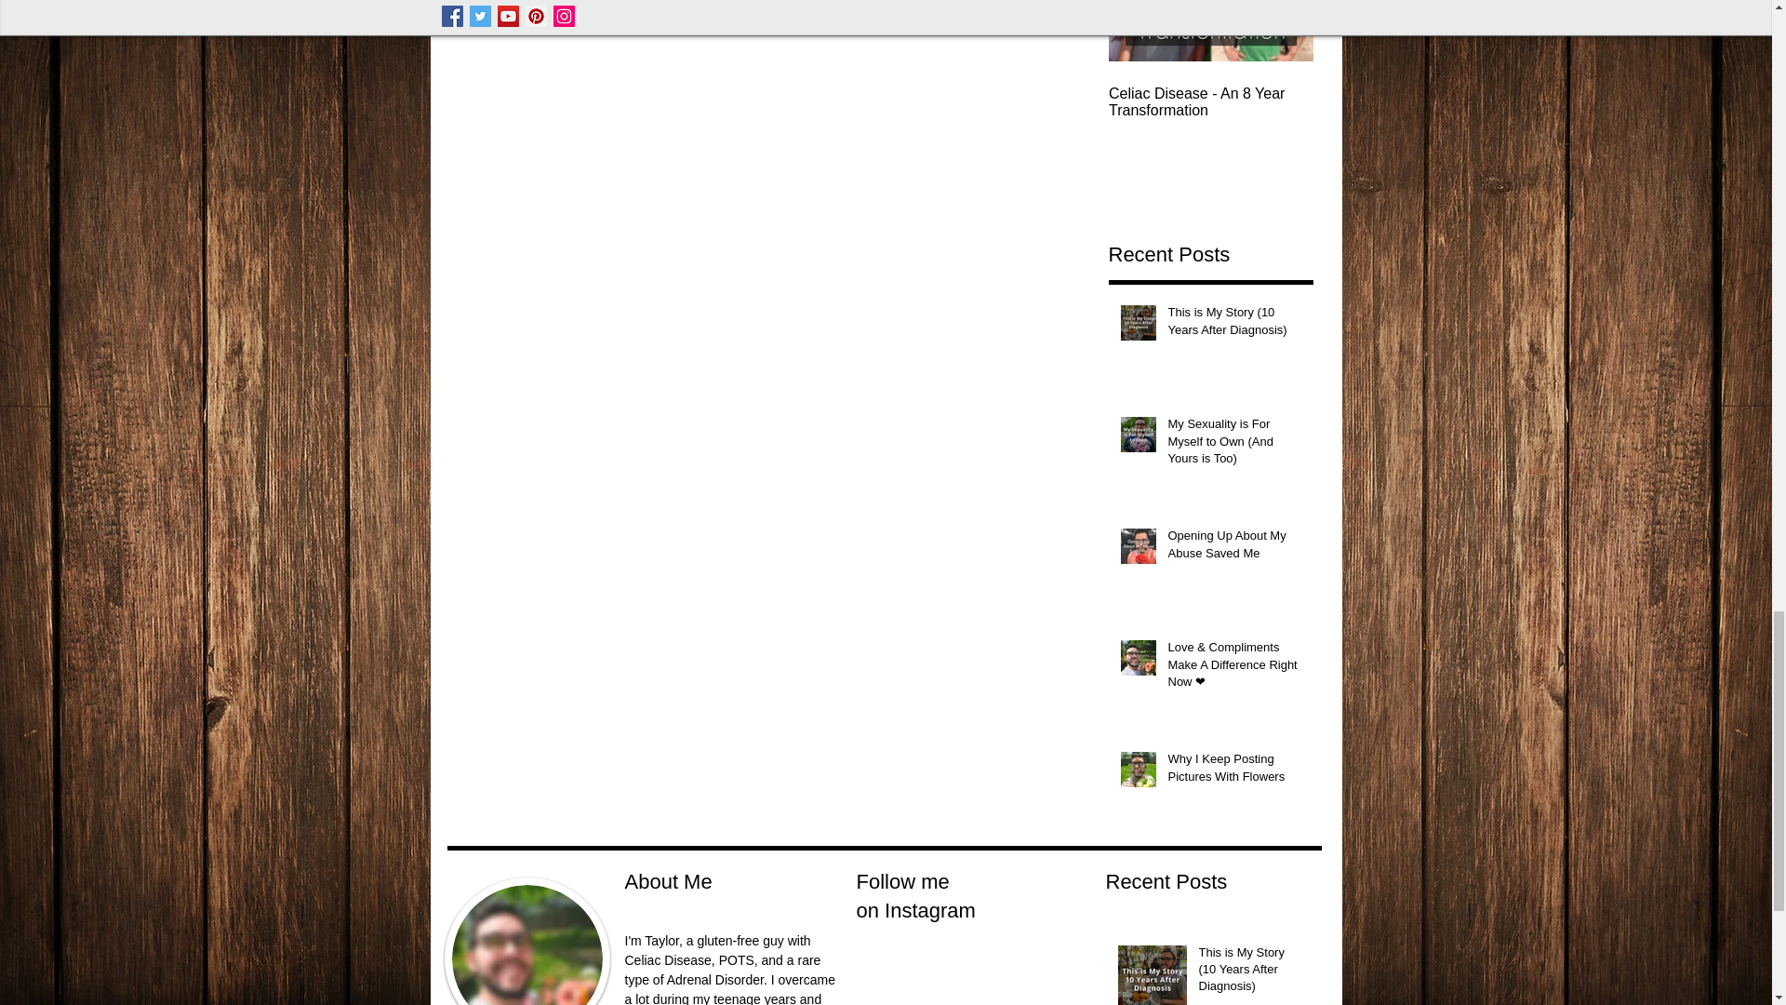 This screenshot has width=1786, height=1005. Describe the element at coordinates (1416, 110) in the screenshot. I see `I Have Celiac Disease But Here's Why I'm Thankful For Gluten` at that location.